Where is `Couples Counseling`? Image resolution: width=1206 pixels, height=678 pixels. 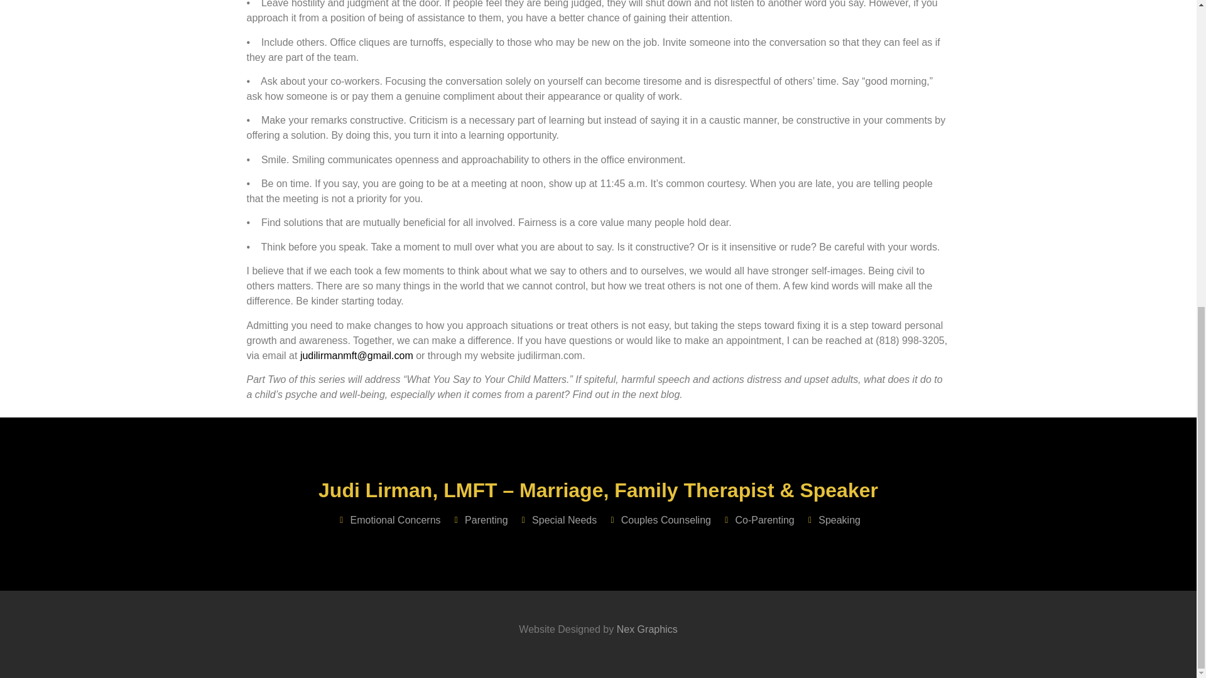 Couples Counseling is located at coordinates (658, 520).